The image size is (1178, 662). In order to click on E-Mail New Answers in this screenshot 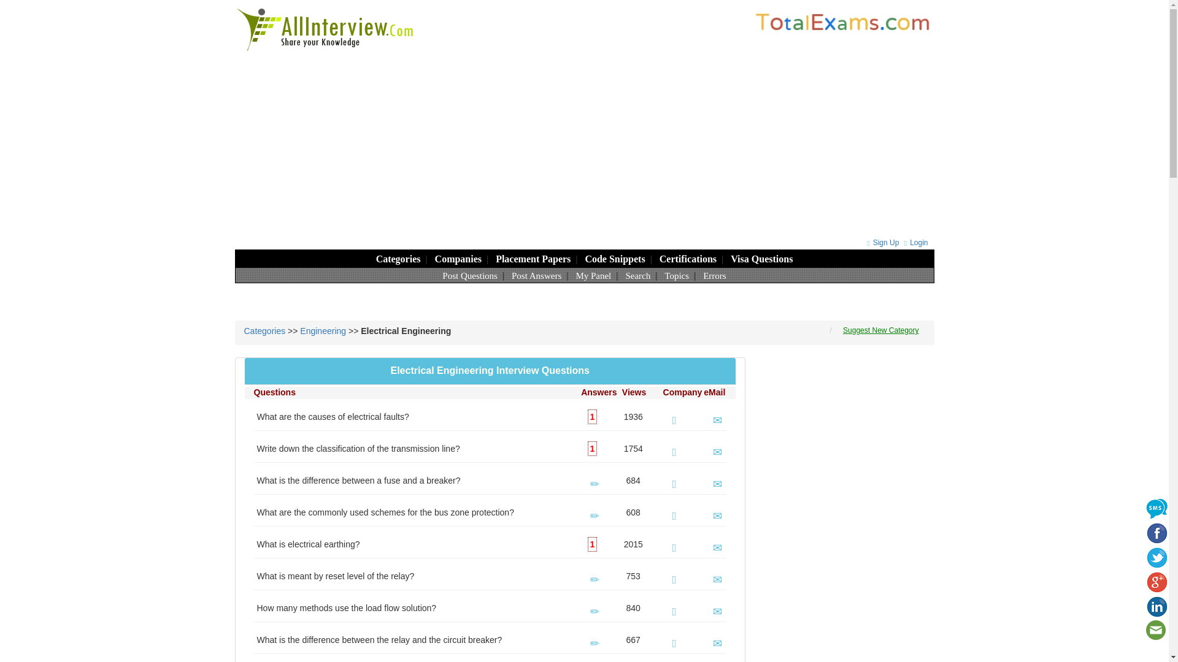, I will do `click(717, 420)`.